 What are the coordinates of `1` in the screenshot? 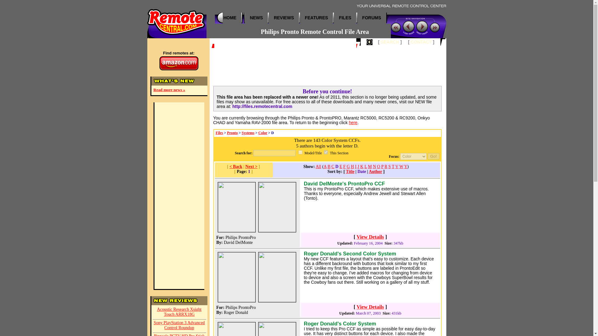 It's located at (300, 152).